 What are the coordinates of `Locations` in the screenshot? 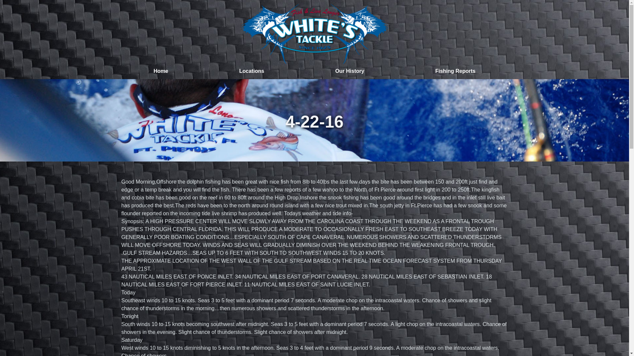 It's located at (252, 71).